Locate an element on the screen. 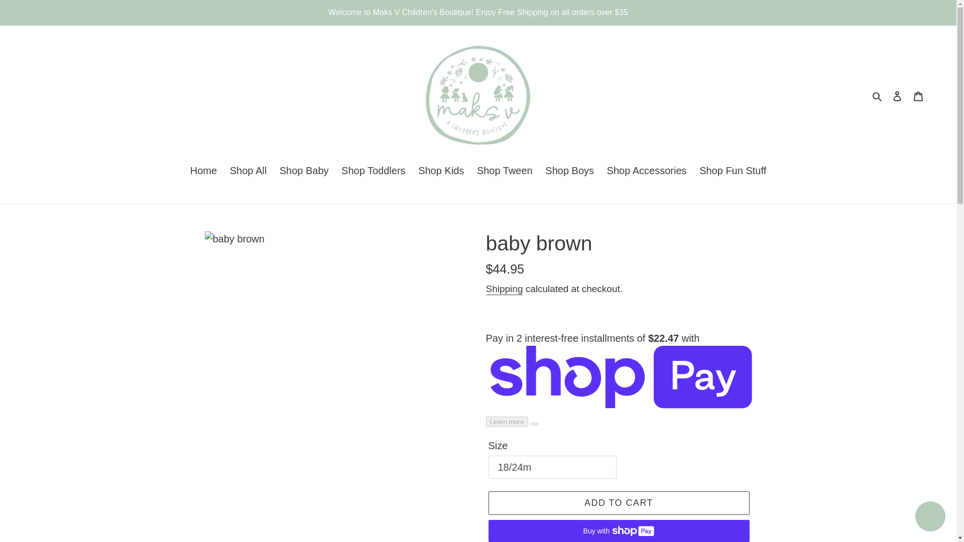 This screenshot has width=964, height=542. Home is located at coordinates (203, 171).